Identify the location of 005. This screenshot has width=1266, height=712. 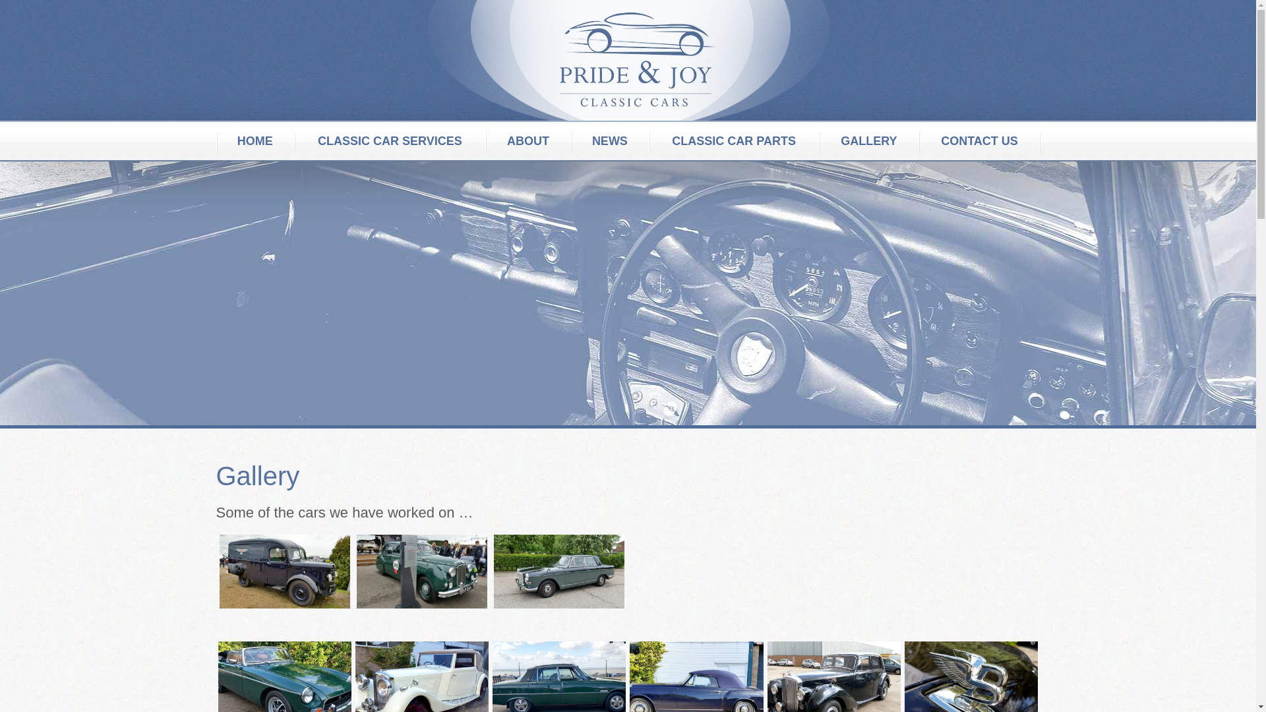
(833, 676).